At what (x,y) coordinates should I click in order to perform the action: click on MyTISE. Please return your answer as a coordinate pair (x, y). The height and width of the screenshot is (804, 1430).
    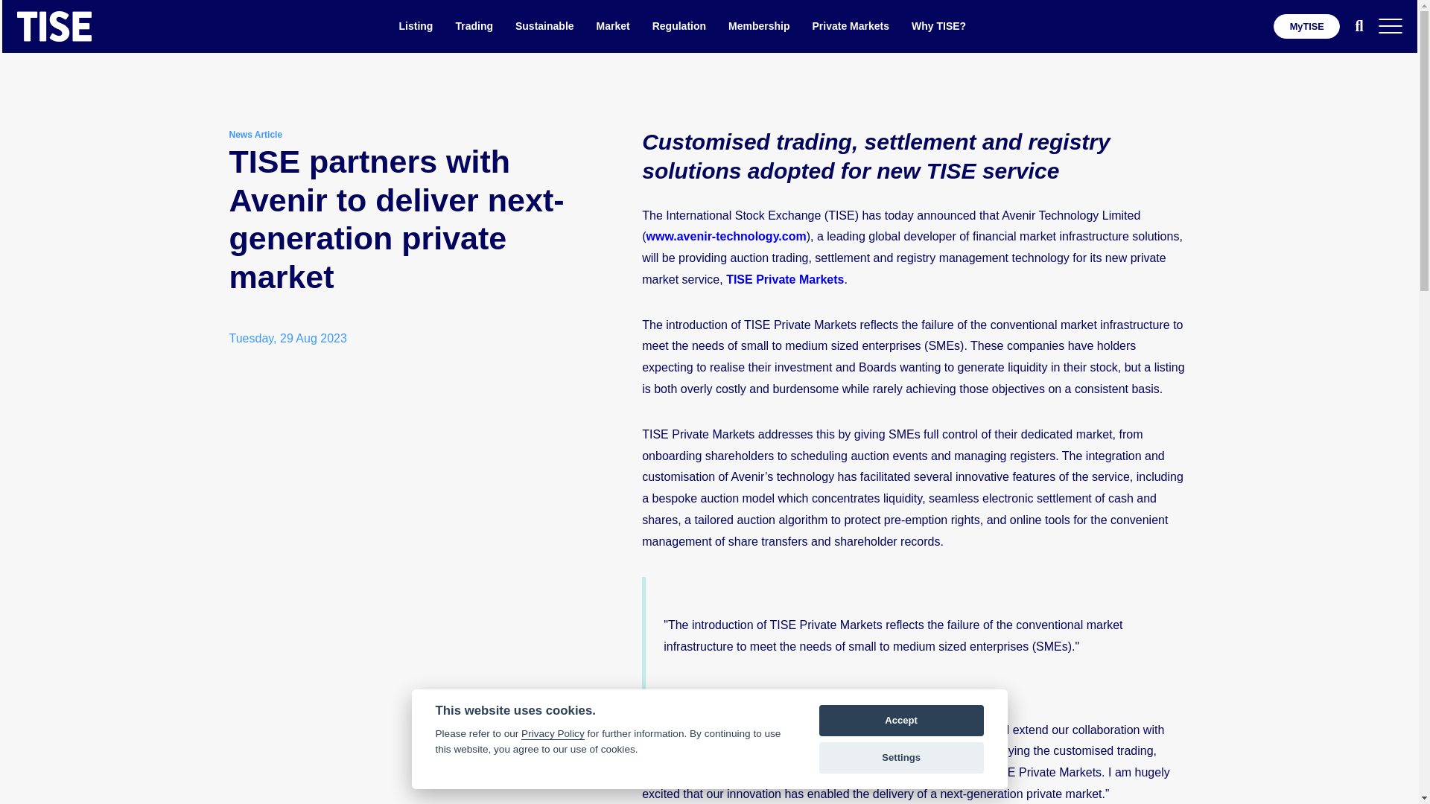
    Looking at the image, I should click on (1306, 26).